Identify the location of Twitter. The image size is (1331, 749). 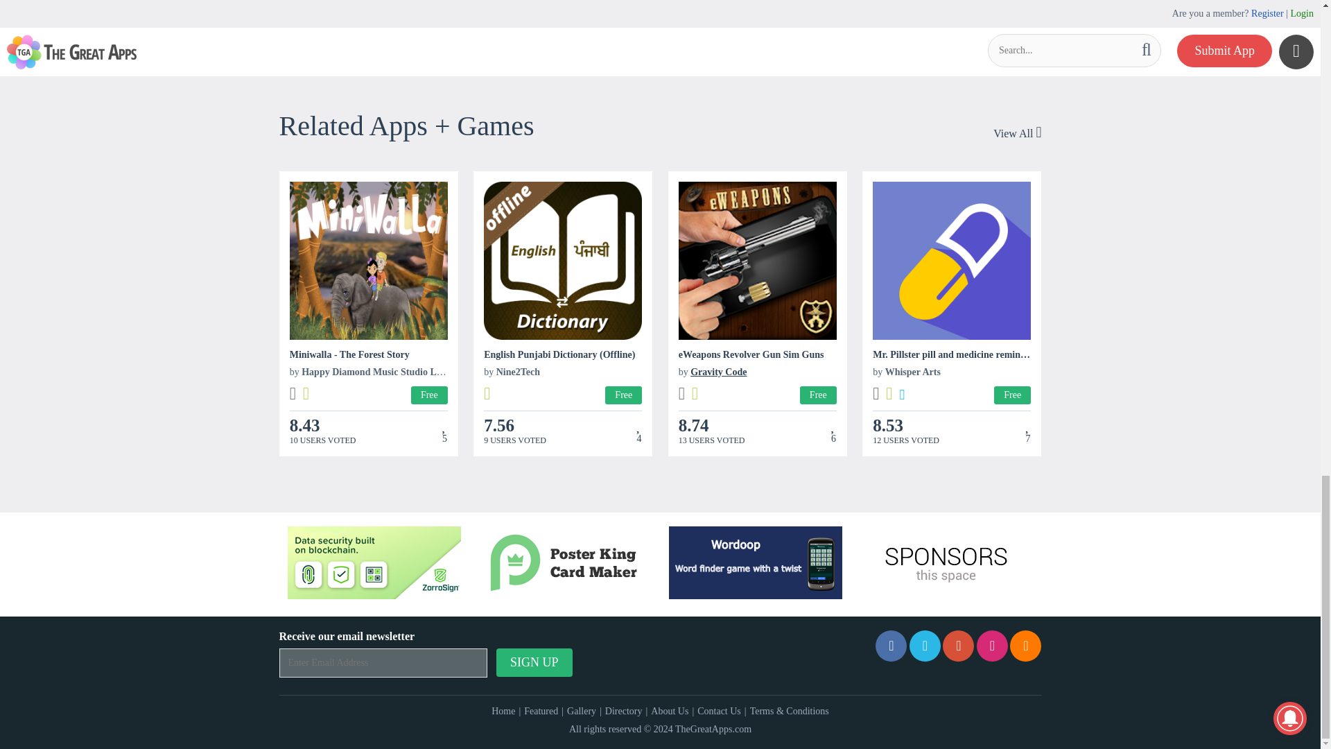
(925, 646).